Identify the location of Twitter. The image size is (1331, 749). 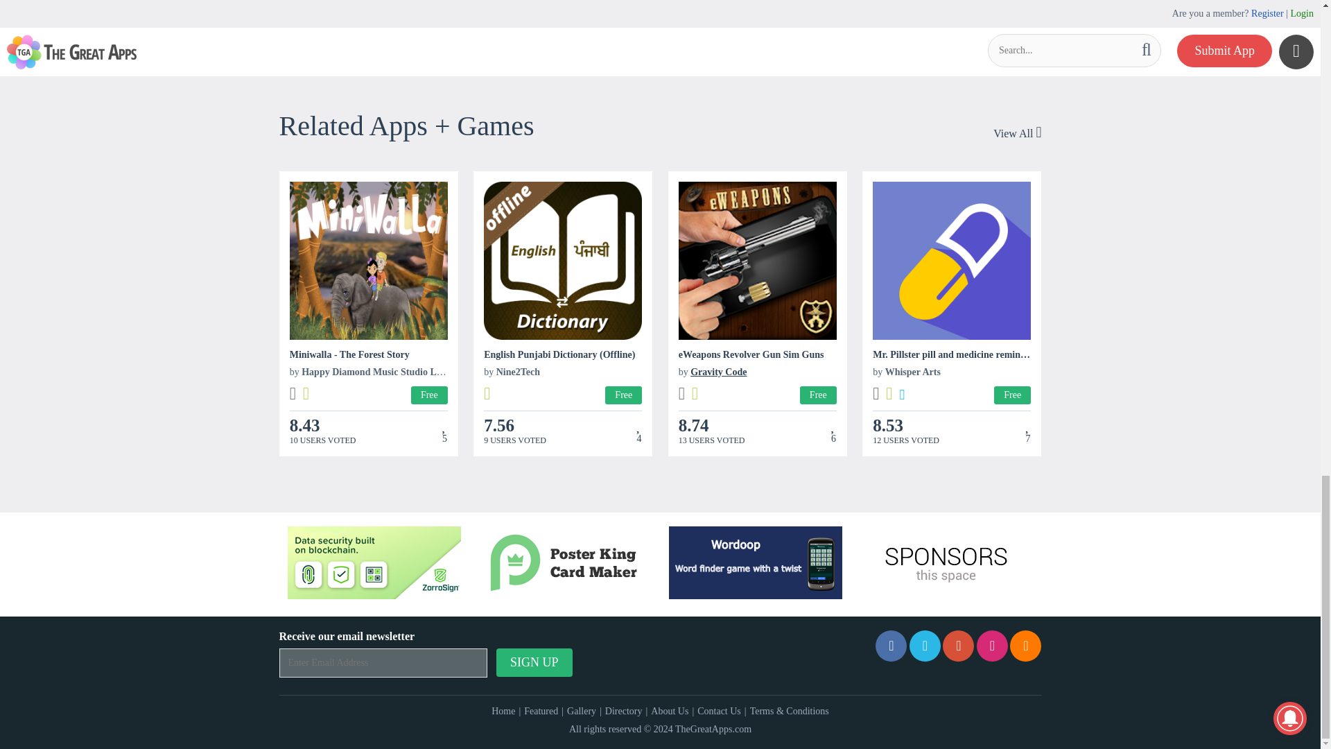
(925, 646).